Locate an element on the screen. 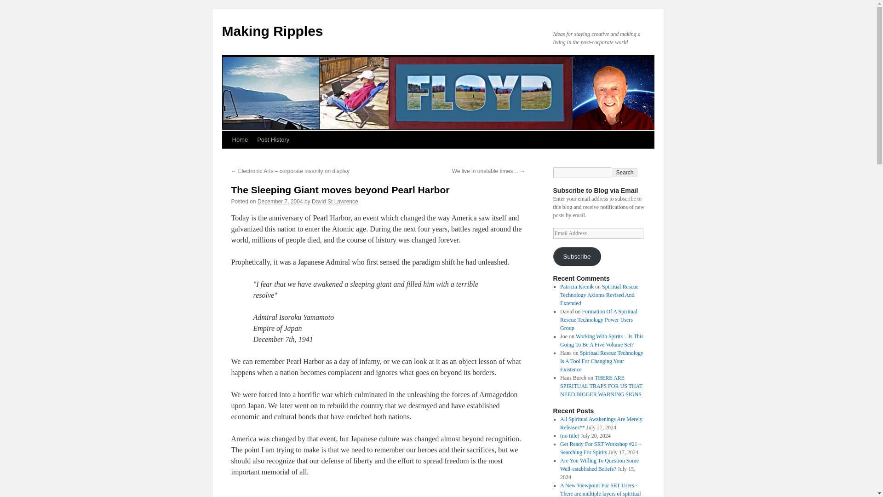 Image resolution: width=883 pixels, height=497 pixels. Patricia Krenik is located at coordinates (577, 286).